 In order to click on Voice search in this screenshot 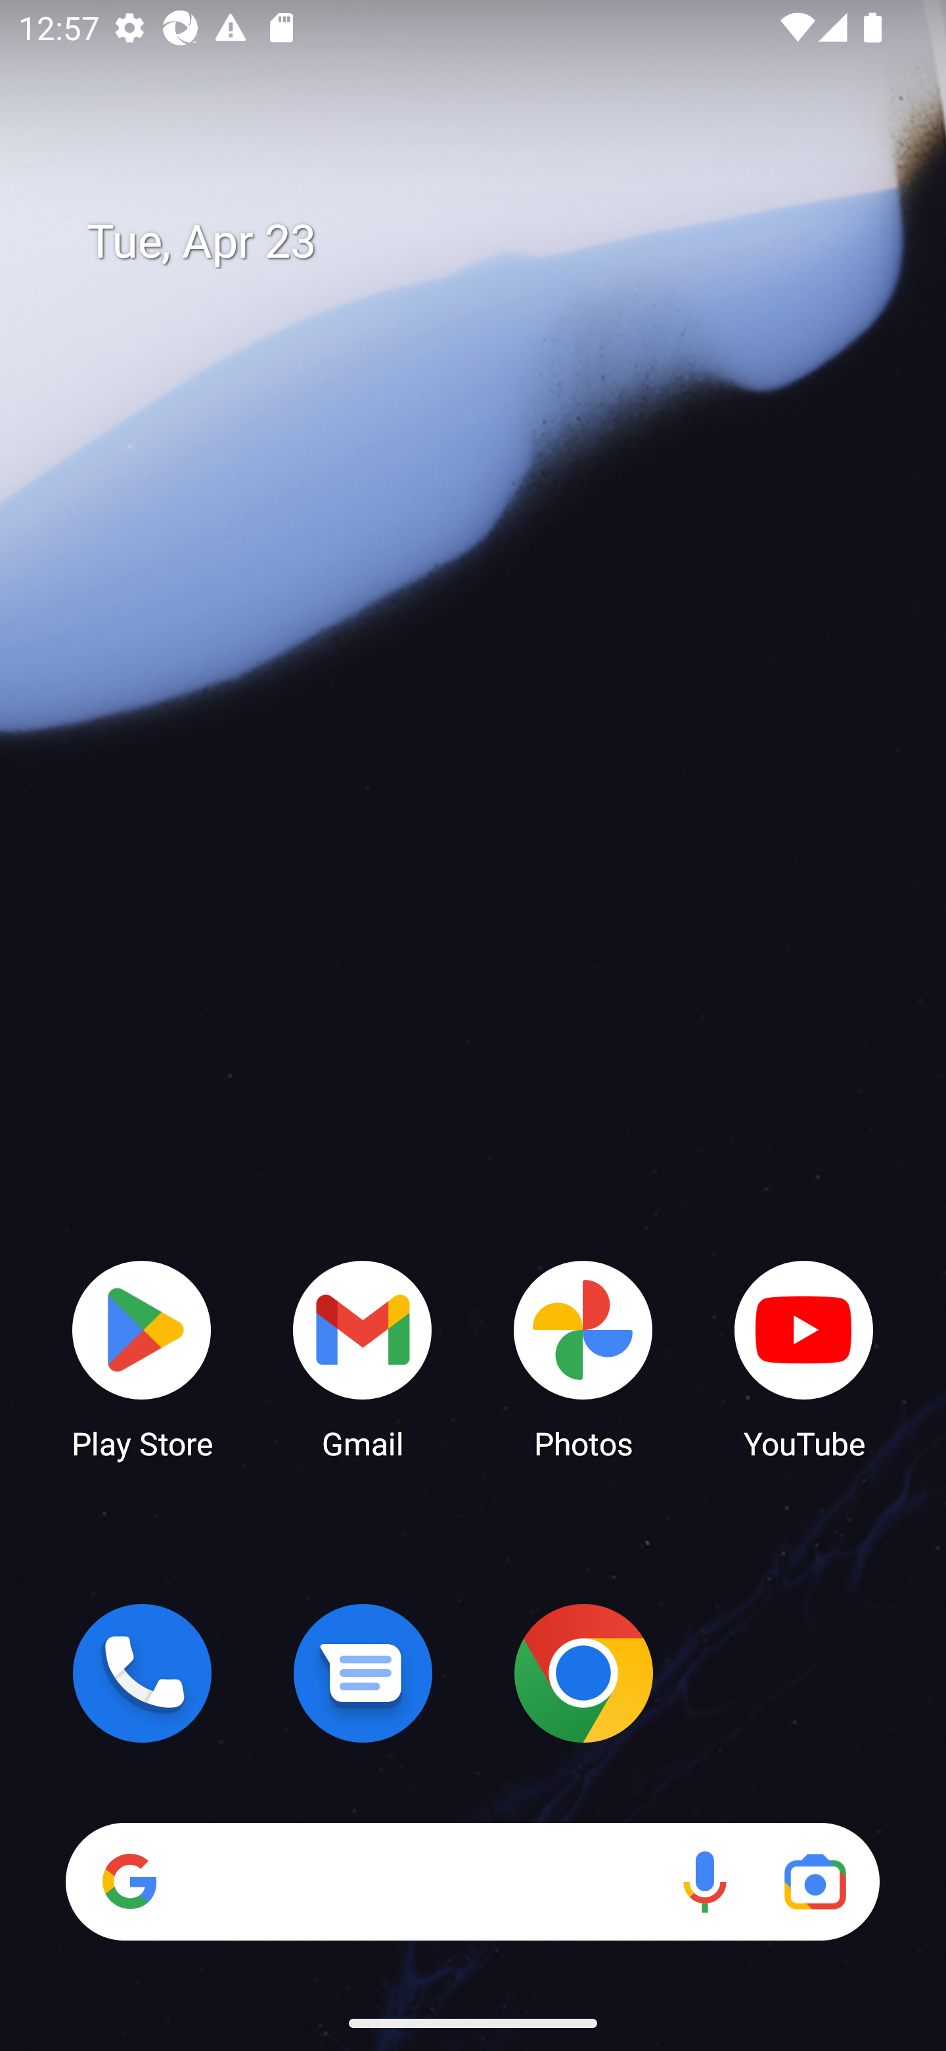, I will do `click(704, 1881)`.